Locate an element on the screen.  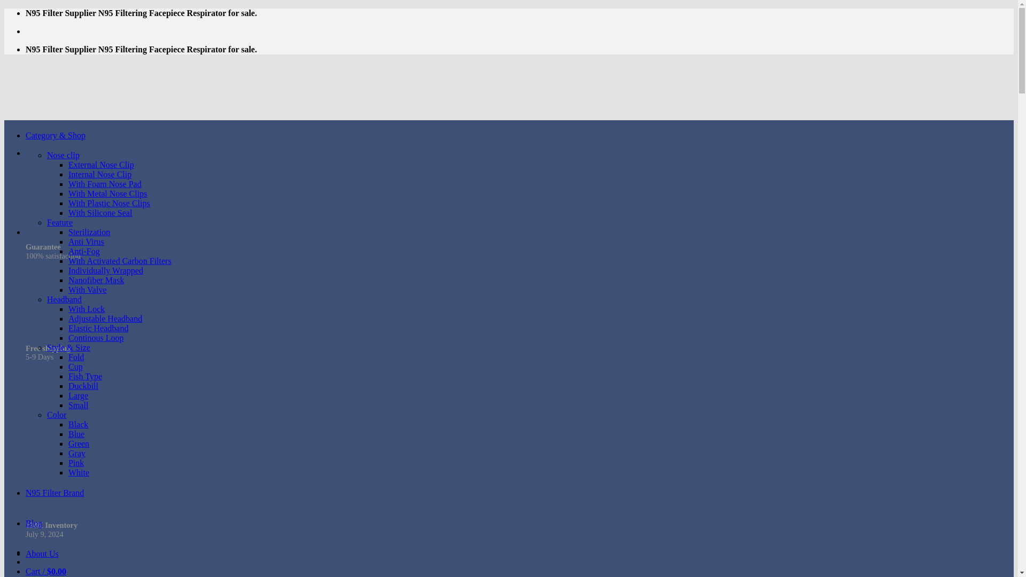
Internal Nose Clip is located at coordinates (99, 174).